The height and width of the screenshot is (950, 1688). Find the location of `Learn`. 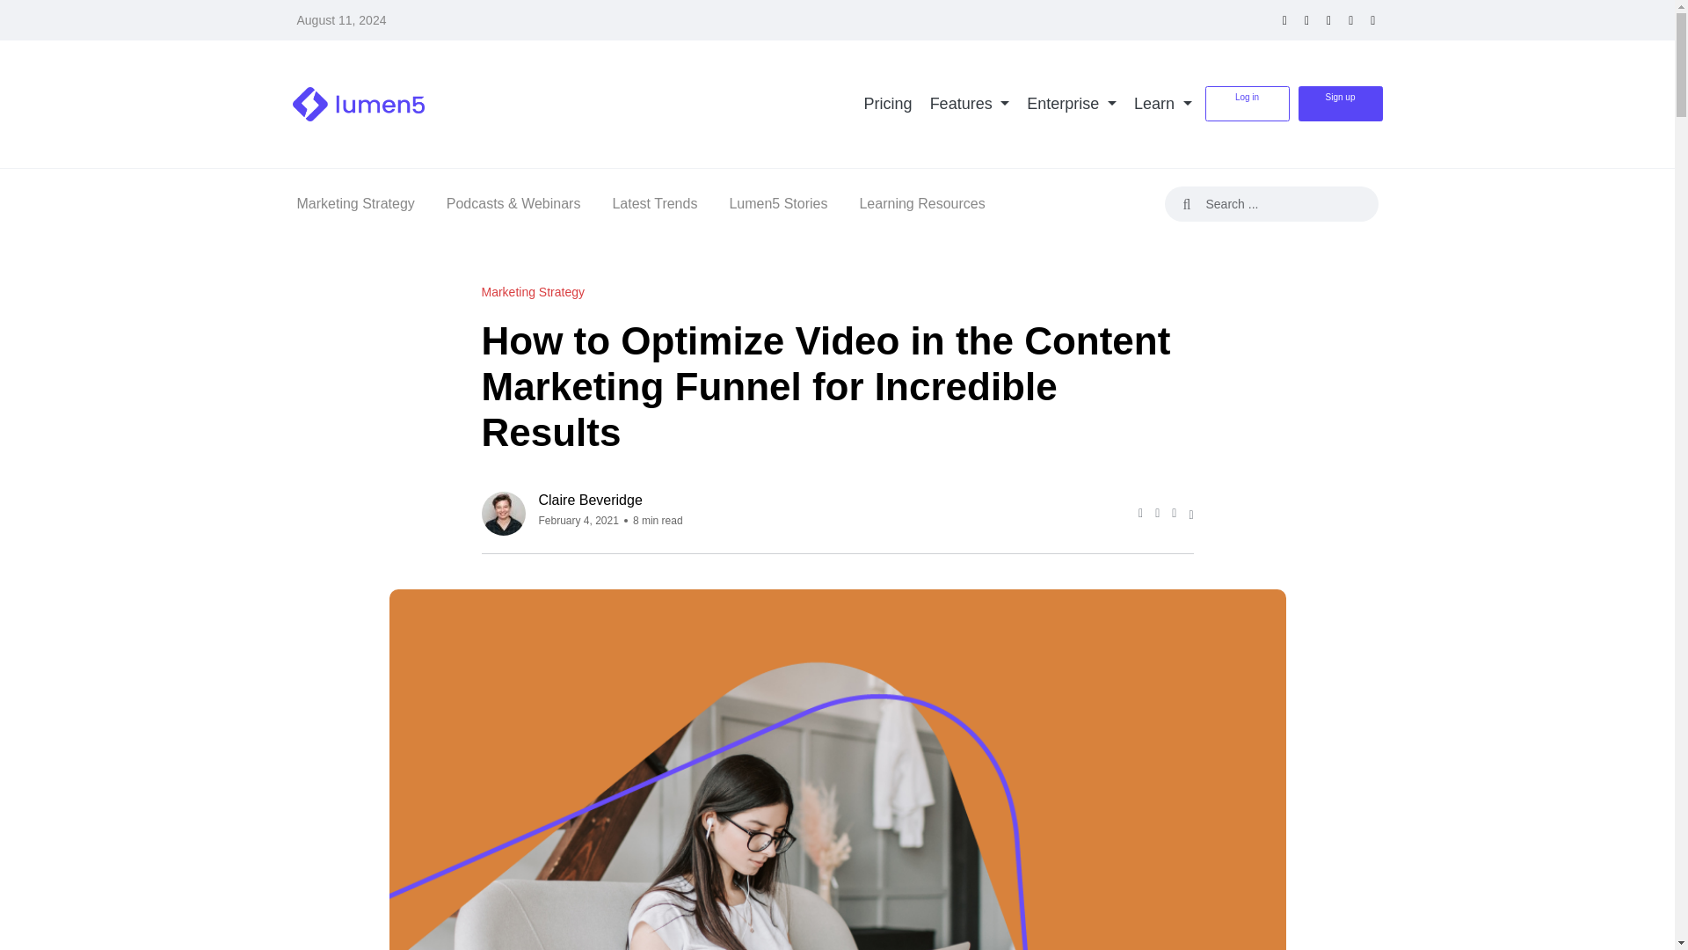

Learn is located at coordinates (1162, 104).